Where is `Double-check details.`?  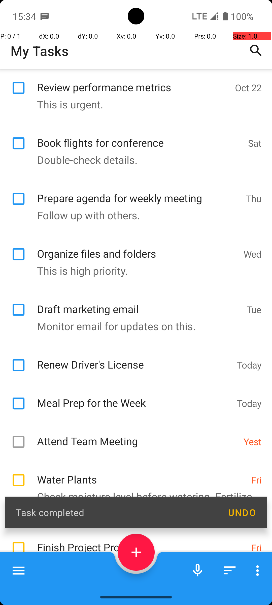 Double-check details. is located at coordinates (133, 160).